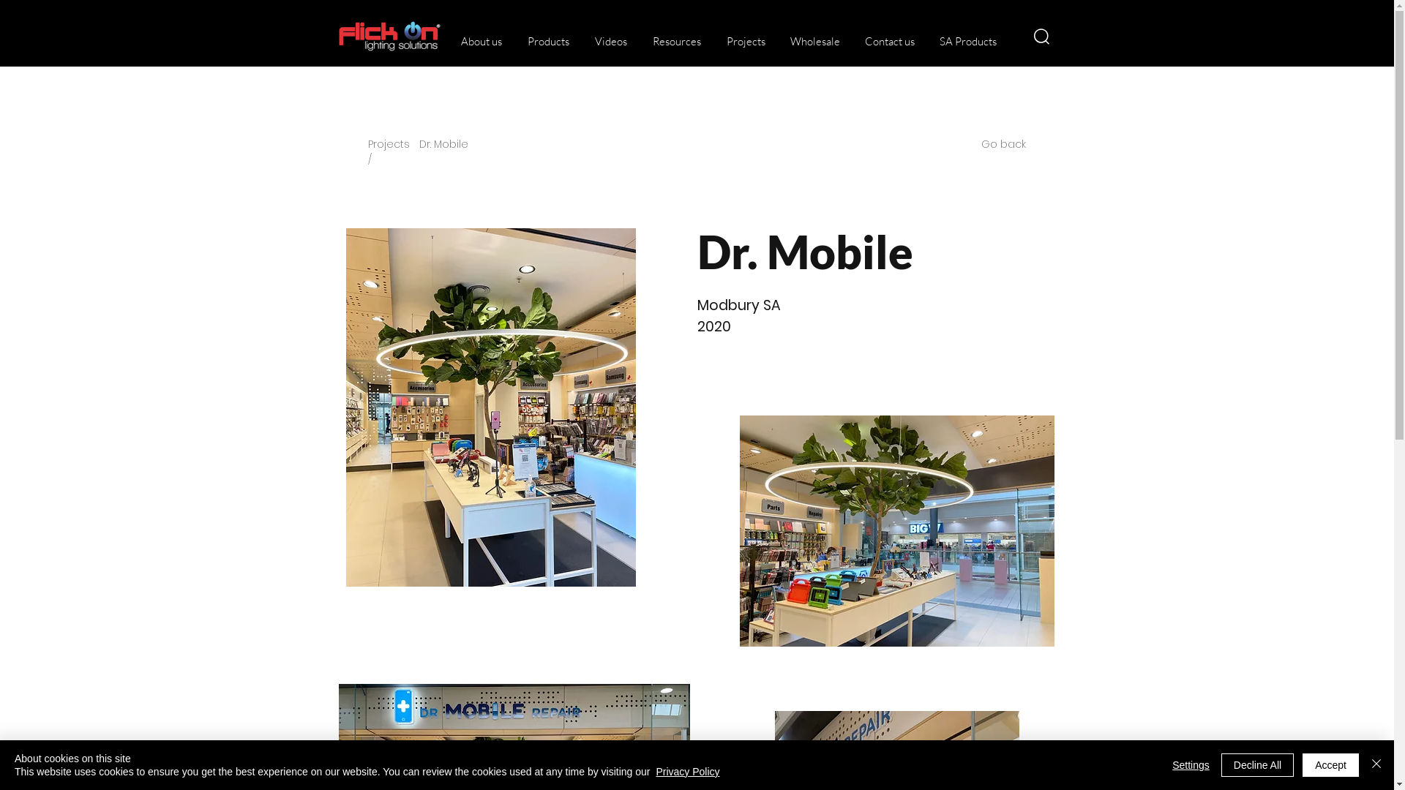  Describe the element at coordinates (388, 151) in the screenshot. I see `Projects / ` at that location.